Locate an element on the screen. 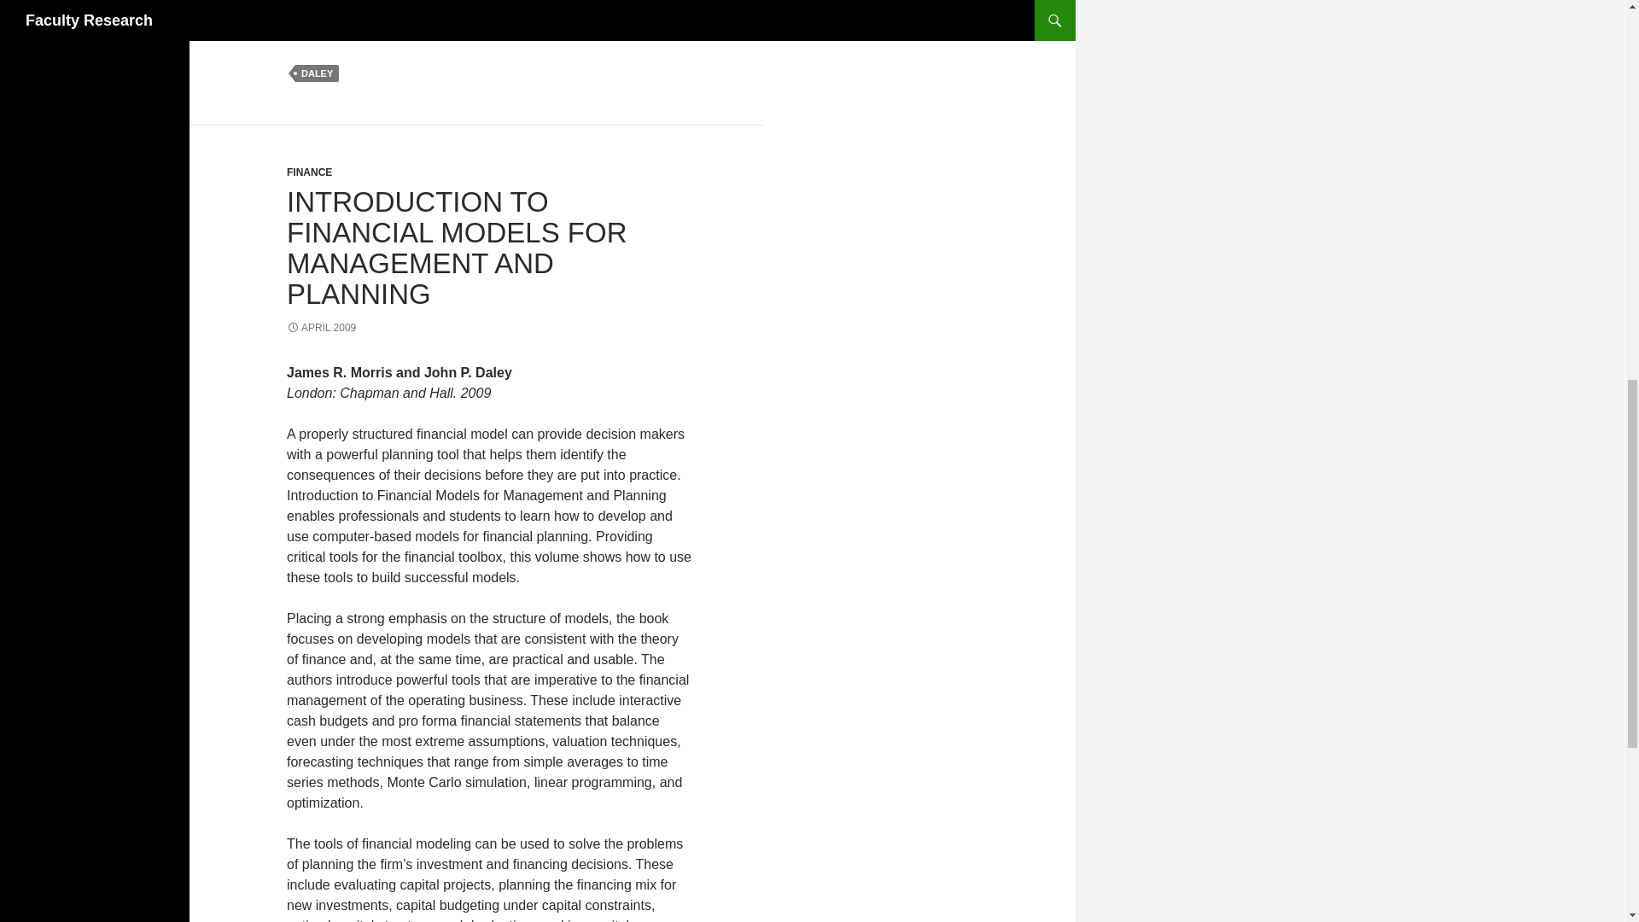 The height and width of the screenshot is (922, 1639). APRIL 2009 is located at coordinates (321, 327).